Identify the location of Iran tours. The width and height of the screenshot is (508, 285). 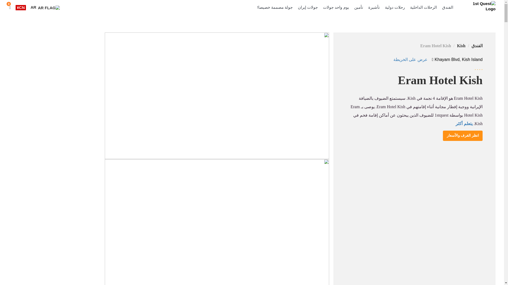
(308, 7).